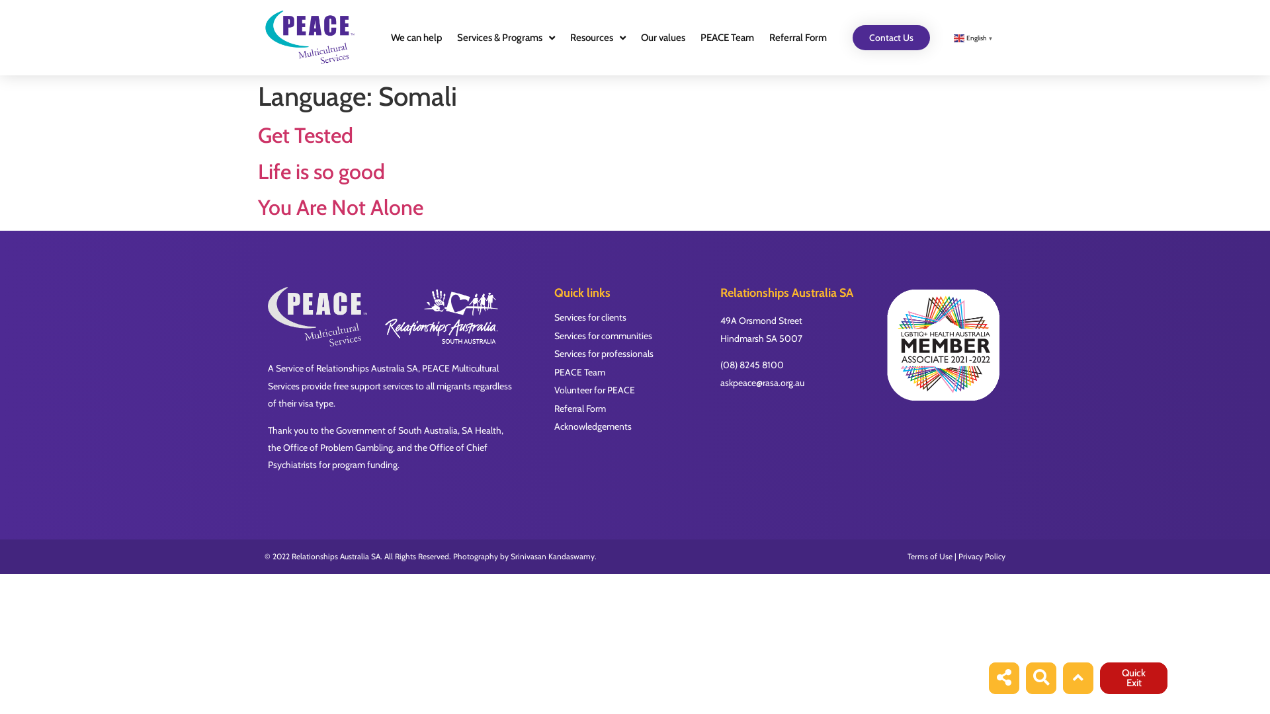 This screenshot has height=714, width=1270. Describe the element at coordinates (752, 365) in the screenshot. I see `(08) 8245 8100` at that location.